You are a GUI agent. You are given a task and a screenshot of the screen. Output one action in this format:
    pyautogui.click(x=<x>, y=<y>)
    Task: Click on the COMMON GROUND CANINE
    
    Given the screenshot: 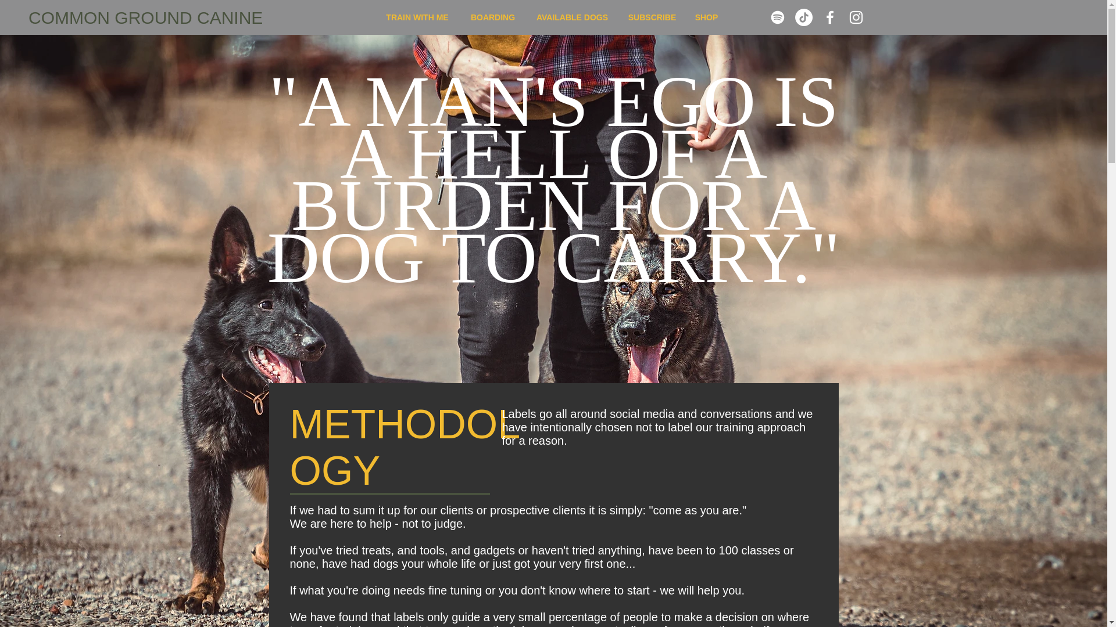 What is the action you would take?
    pyautogui.click(x=145, y=18)
    